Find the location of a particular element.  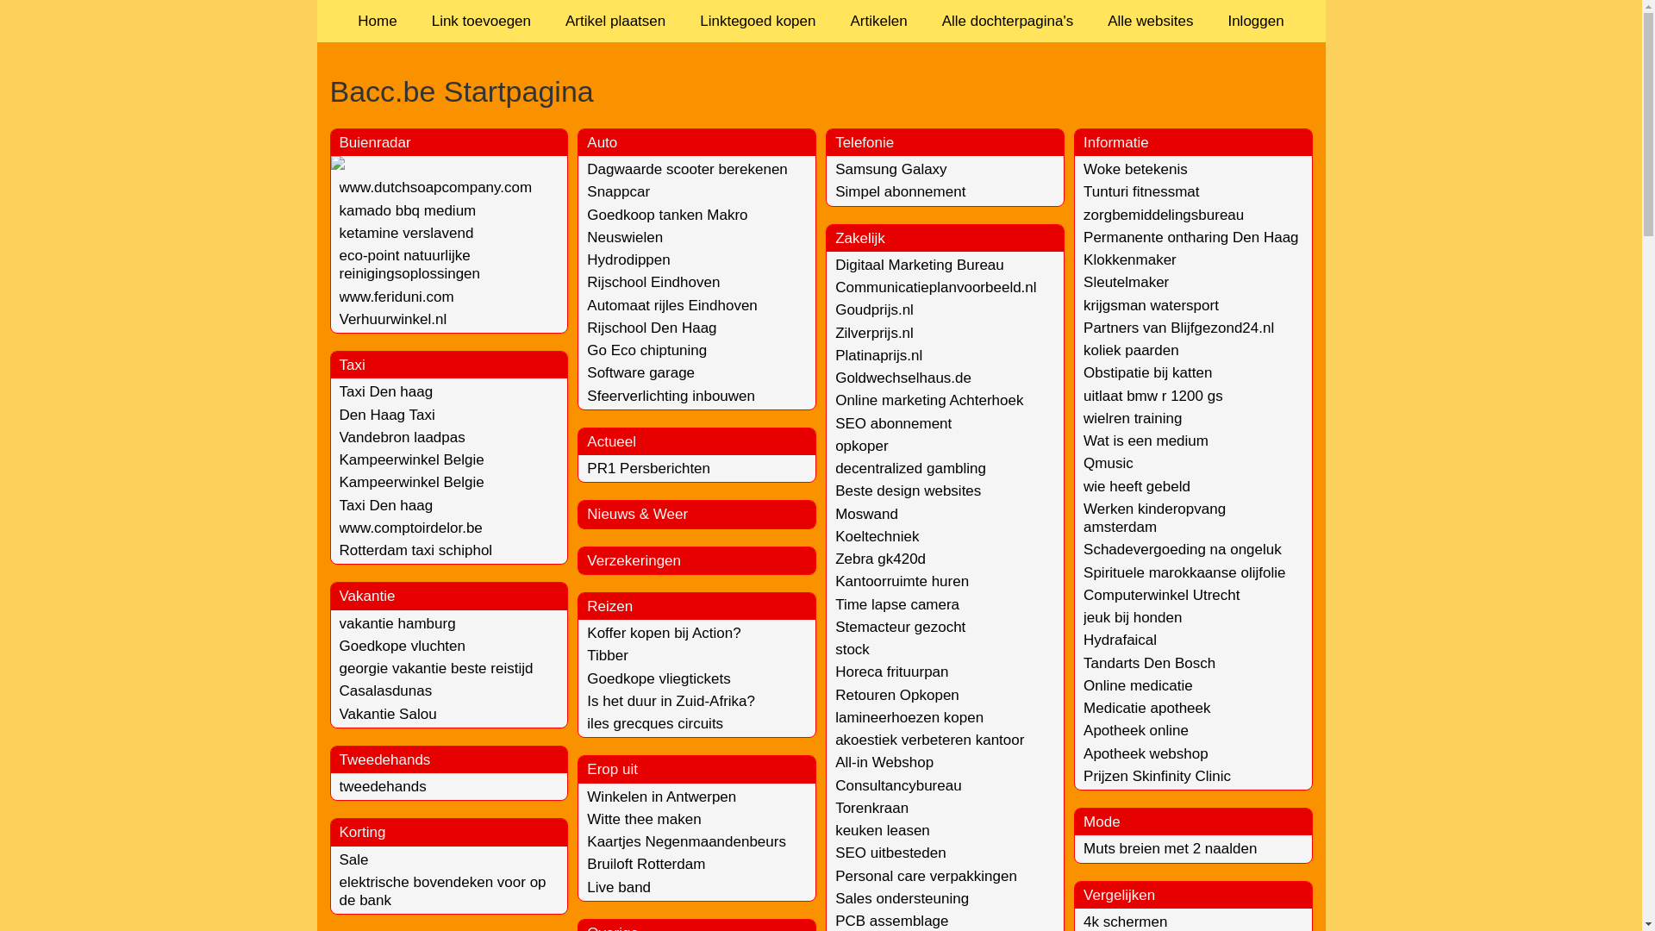

Obstipatie bij katten is located at coordinates (1148, 372).